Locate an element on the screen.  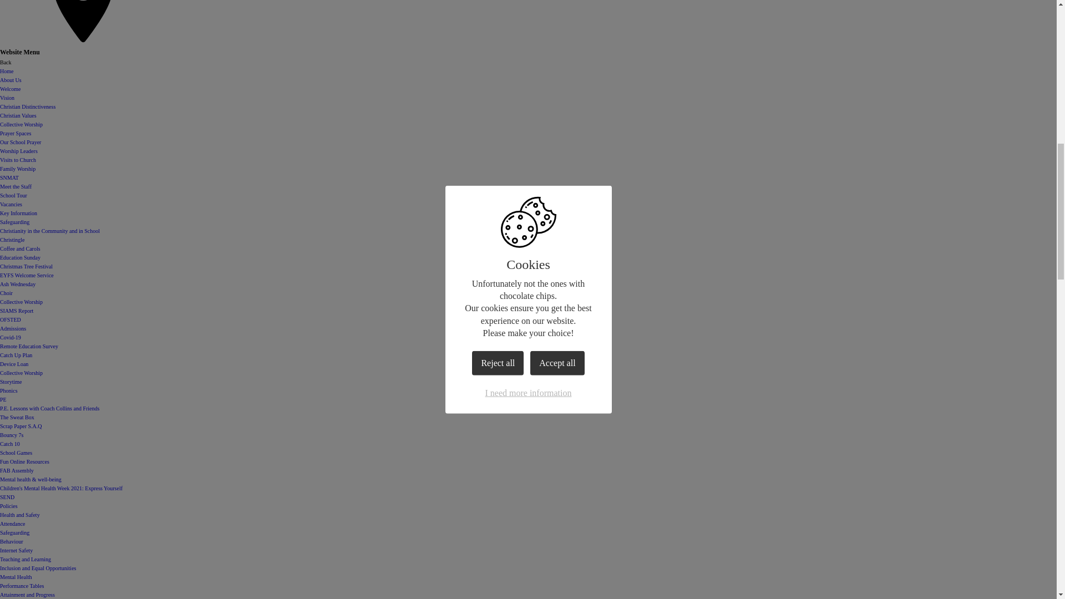
Vacancies is located at coordinates (11, 204).